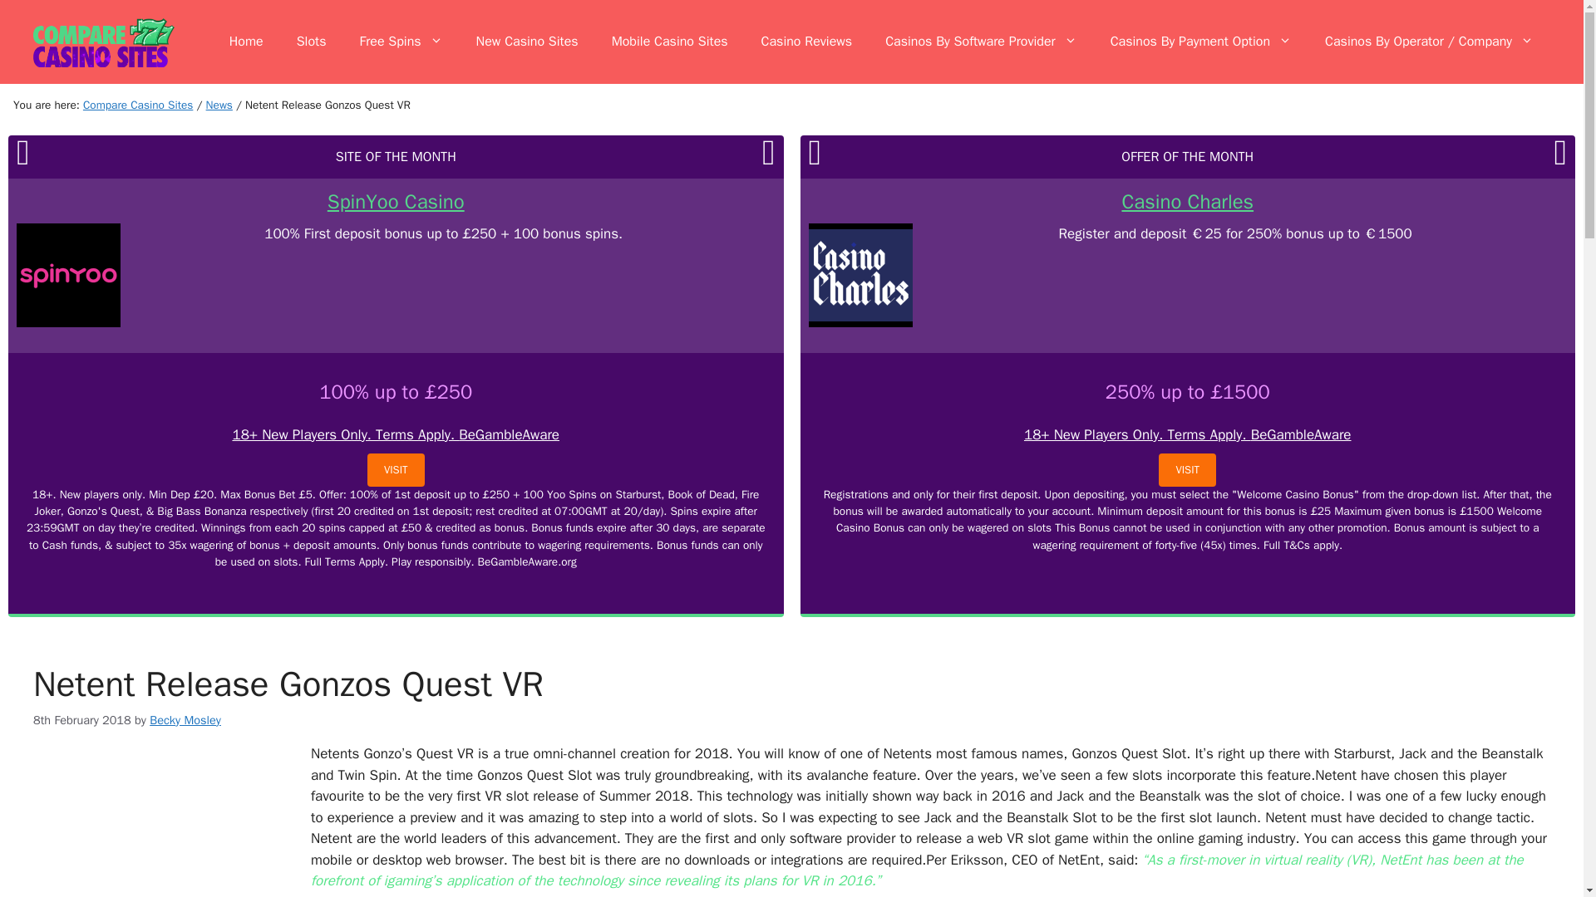 Image resolution: width=1596 pixels, height=897 pixels. What do you see at coordinates (1200, 42) in the screenshot?
I see `Casinos By Payment Option` at bounding box center [1200, 42].